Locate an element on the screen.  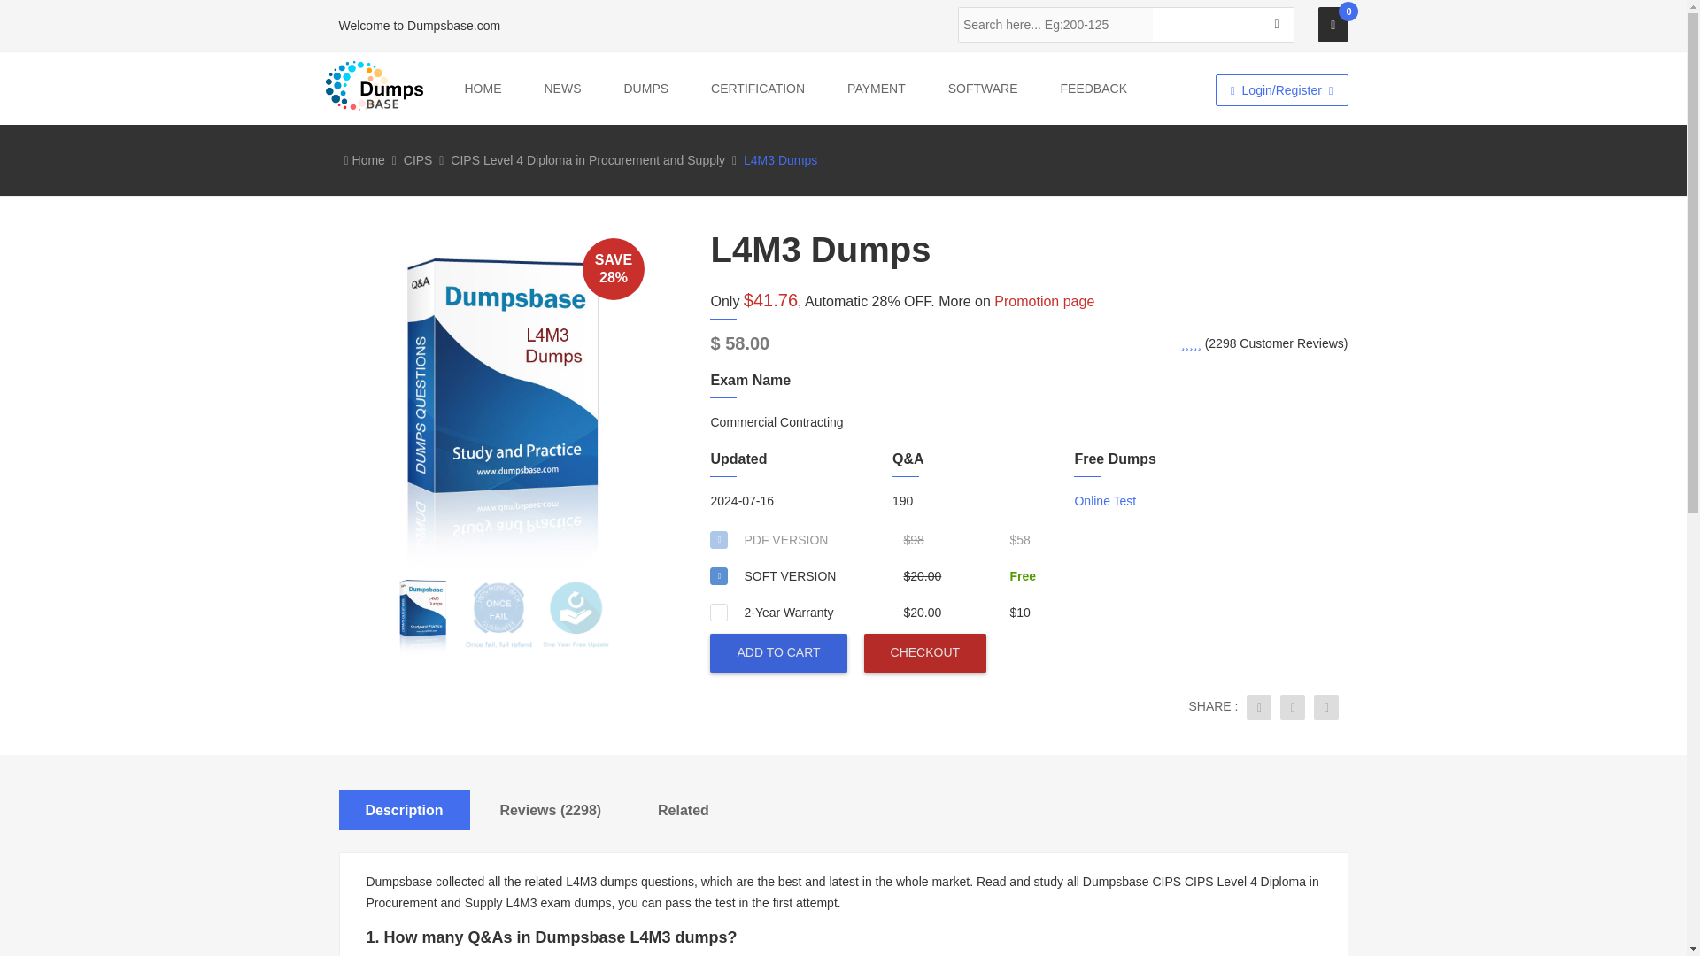
Promotion page is located at coordinates (1045, 301).